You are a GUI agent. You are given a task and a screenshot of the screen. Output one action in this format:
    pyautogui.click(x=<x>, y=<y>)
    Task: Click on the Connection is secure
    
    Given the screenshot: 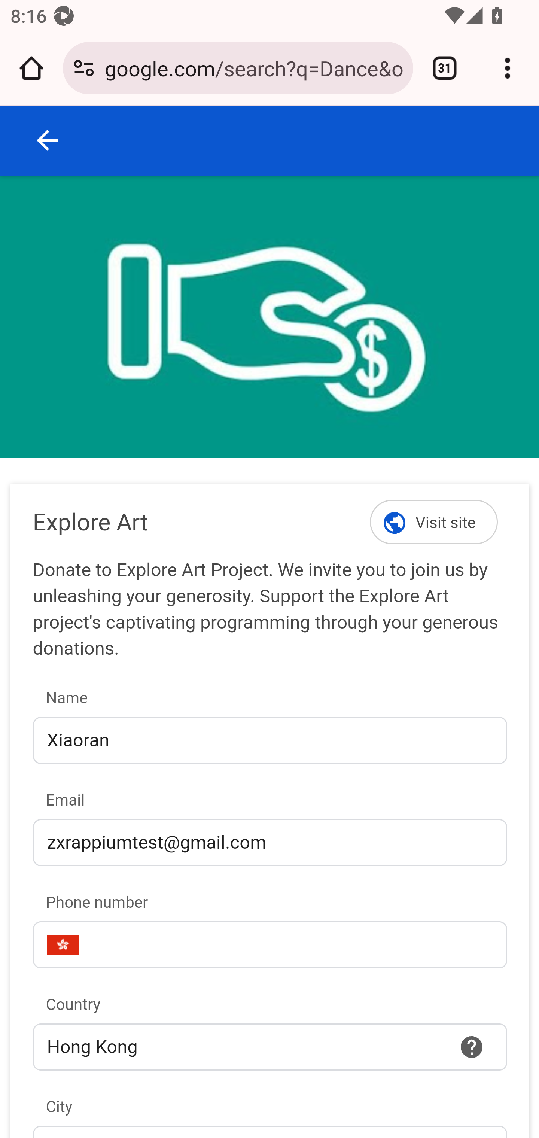 What is the action you would take?
    pyautogui.click(x=84, y=68)
    